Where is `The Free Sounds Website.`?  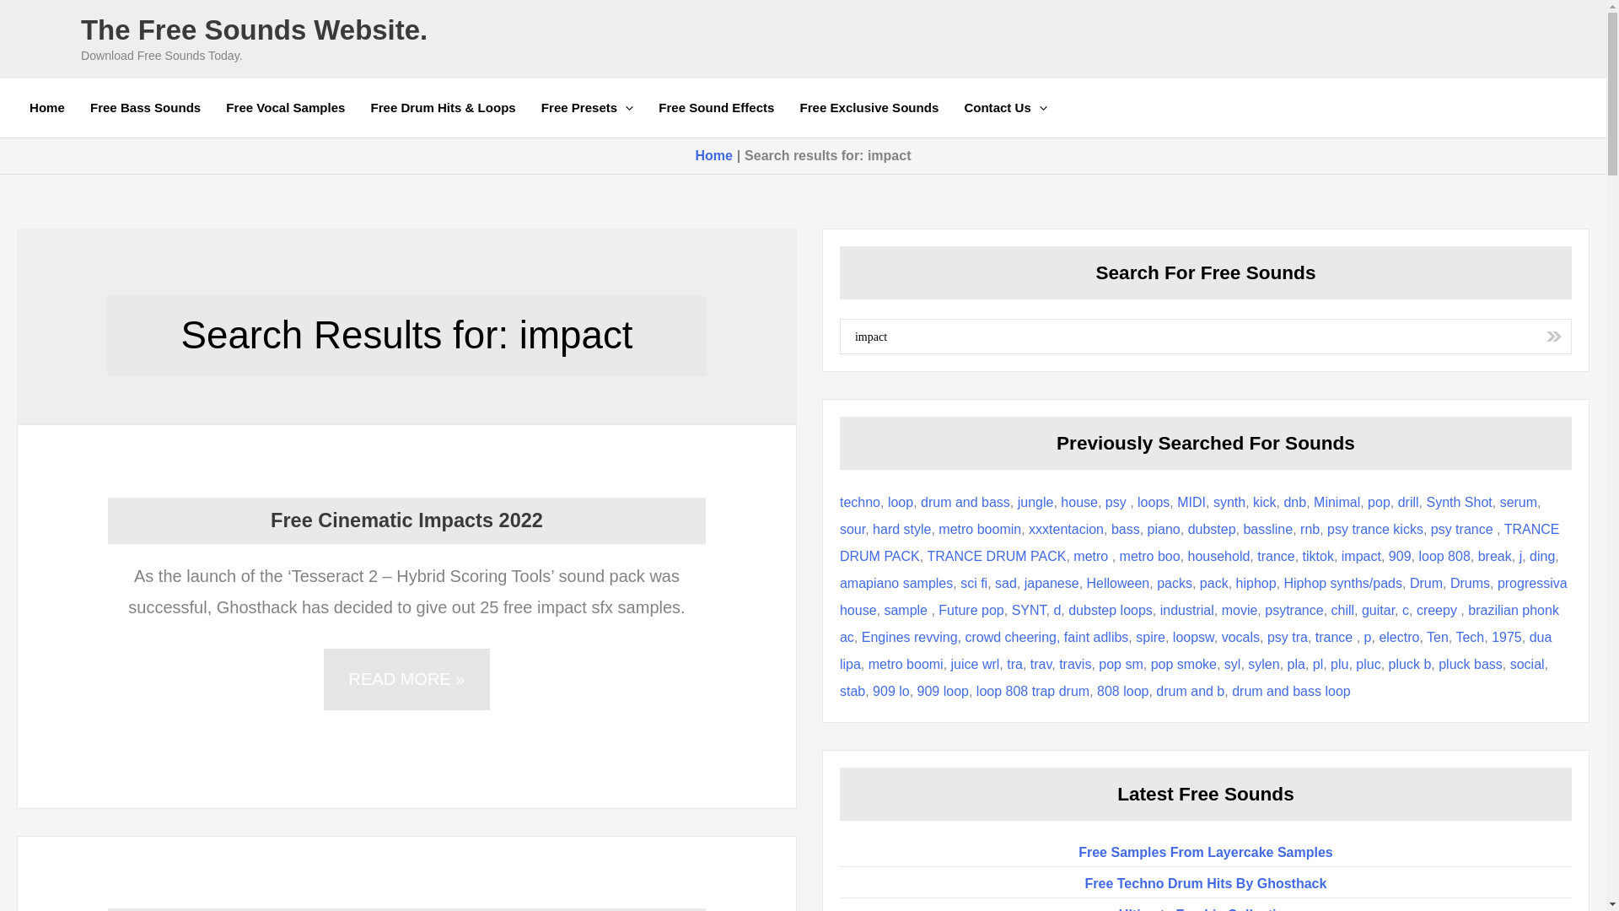 The Free Sounds Website. is located at coordinates (254, 30).